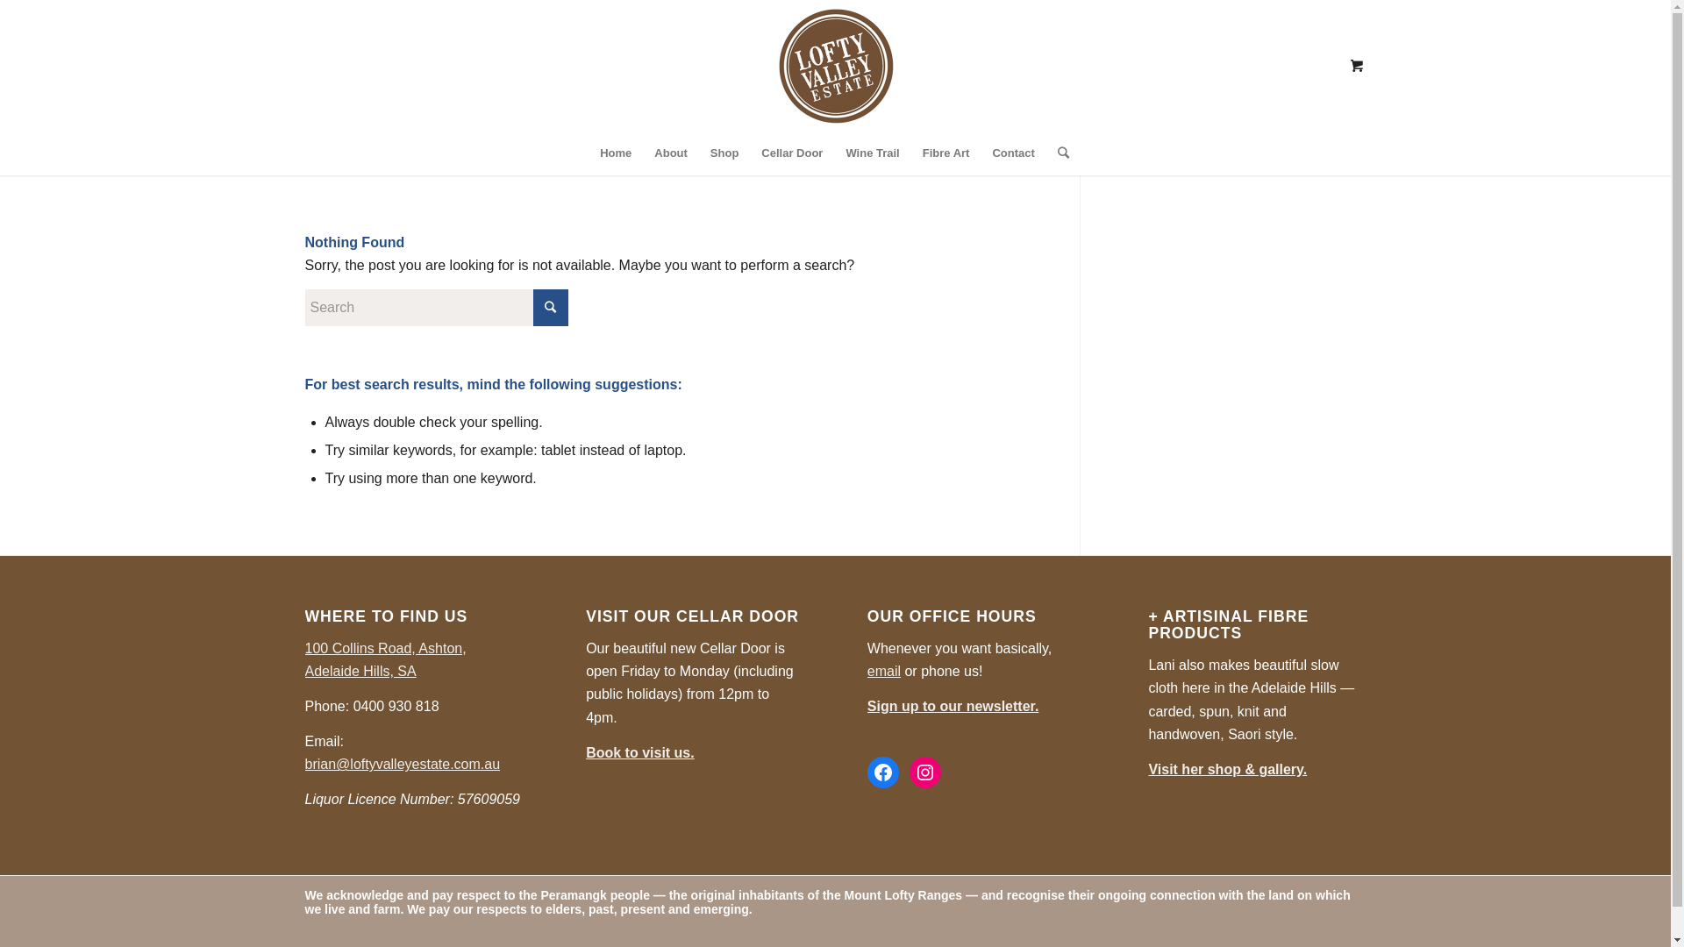 Image resolution: width=1684 pixels, height=947 pixels. I want to click on About, so click(671, 153).